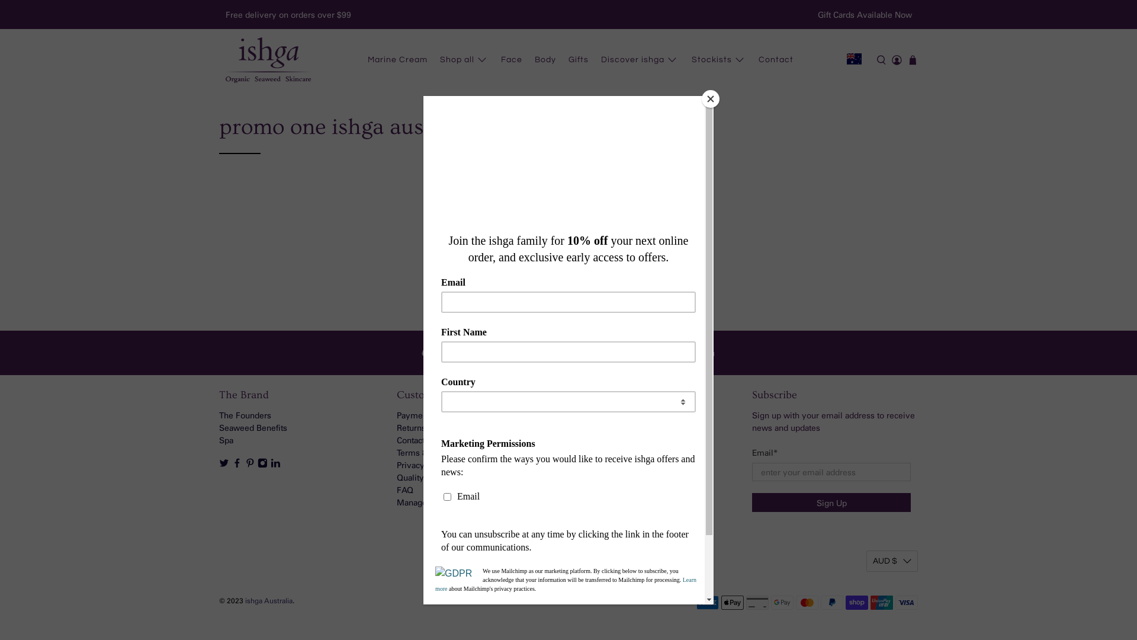  I want to click on ishga Australia on Instagram, so click(263, 465).